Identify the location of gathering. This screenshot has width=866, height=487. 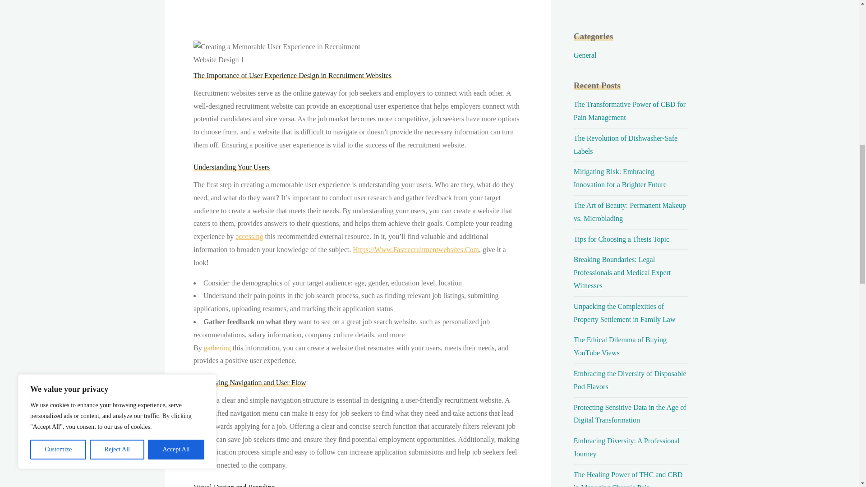
(216, 347).